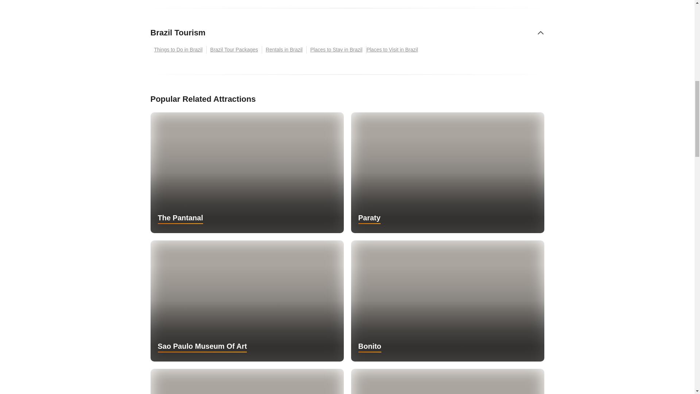 Image resolution: width=700 pixels, height=394 pixels. Describe the element at coordinates (247, 301) in the screenshot. I see `Sao Paulo Museum Of Art` at that location.